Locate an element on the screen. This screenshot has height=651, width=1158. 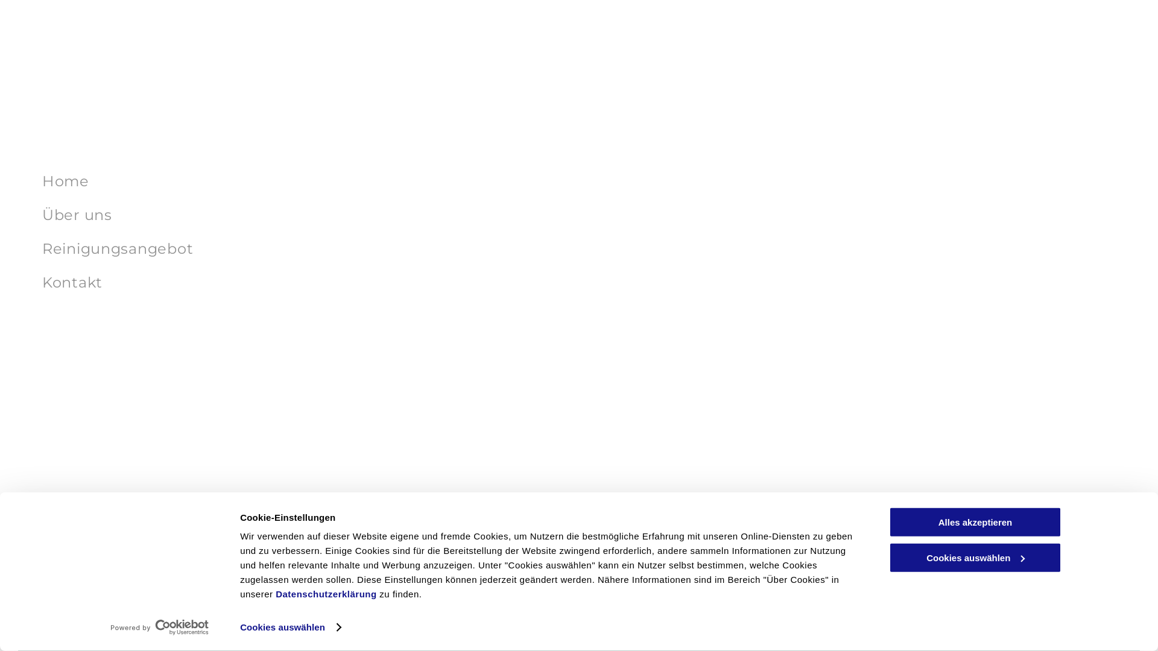
Alles akzeptieren is located at coordinates (975, 522).